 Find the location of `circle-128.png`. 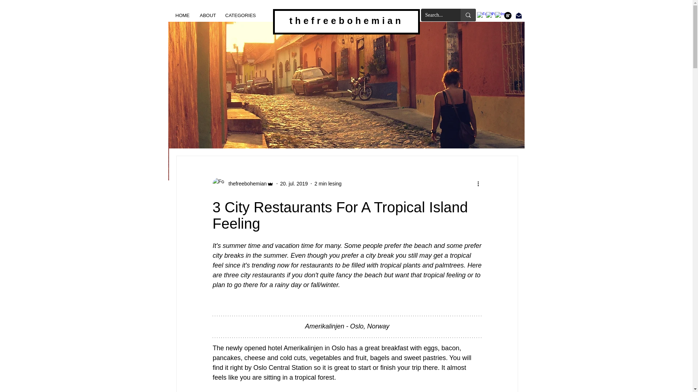

circle-128.png is located at coordinates (508, 15).